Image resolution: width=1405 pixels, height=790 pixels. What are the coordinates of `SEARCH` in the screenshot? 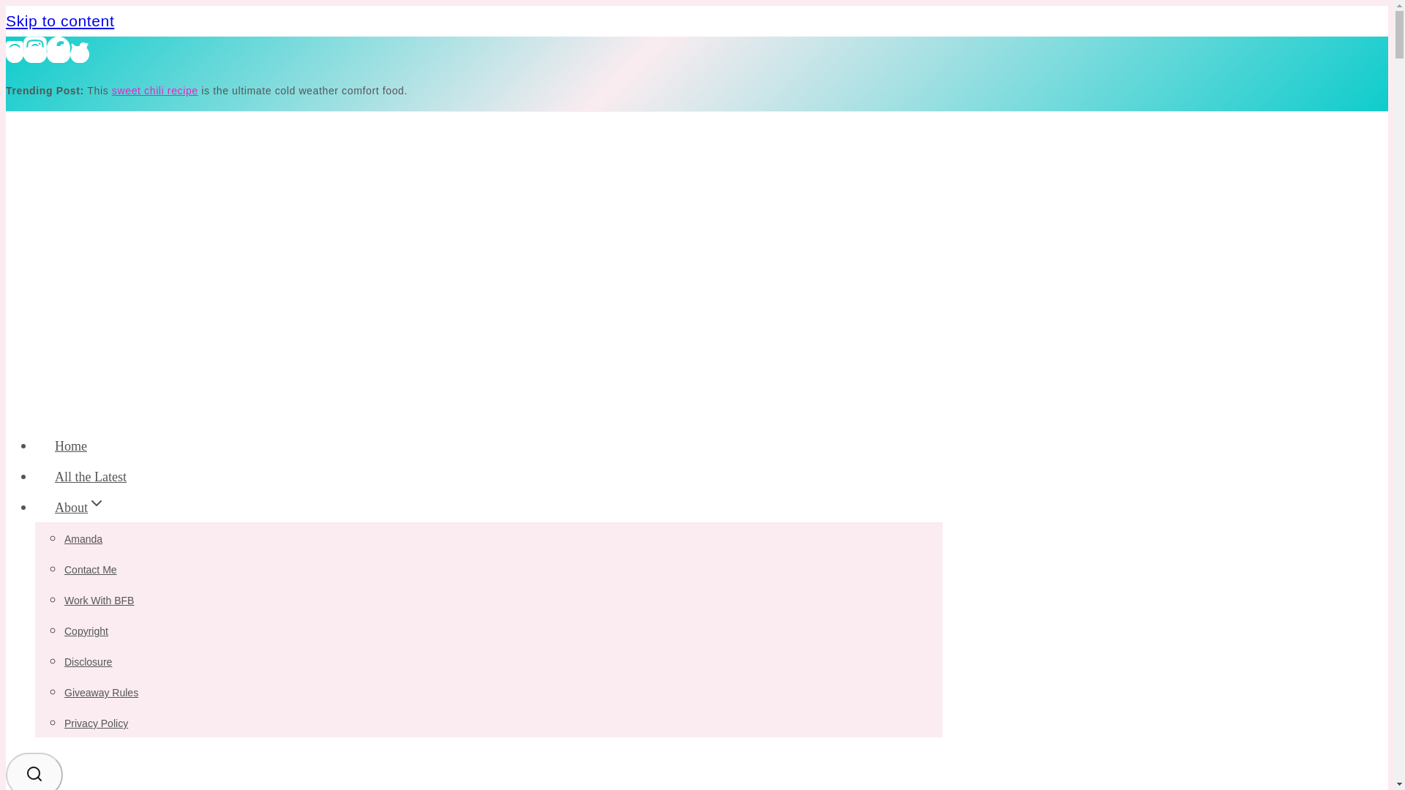 It's located at (34, 771).